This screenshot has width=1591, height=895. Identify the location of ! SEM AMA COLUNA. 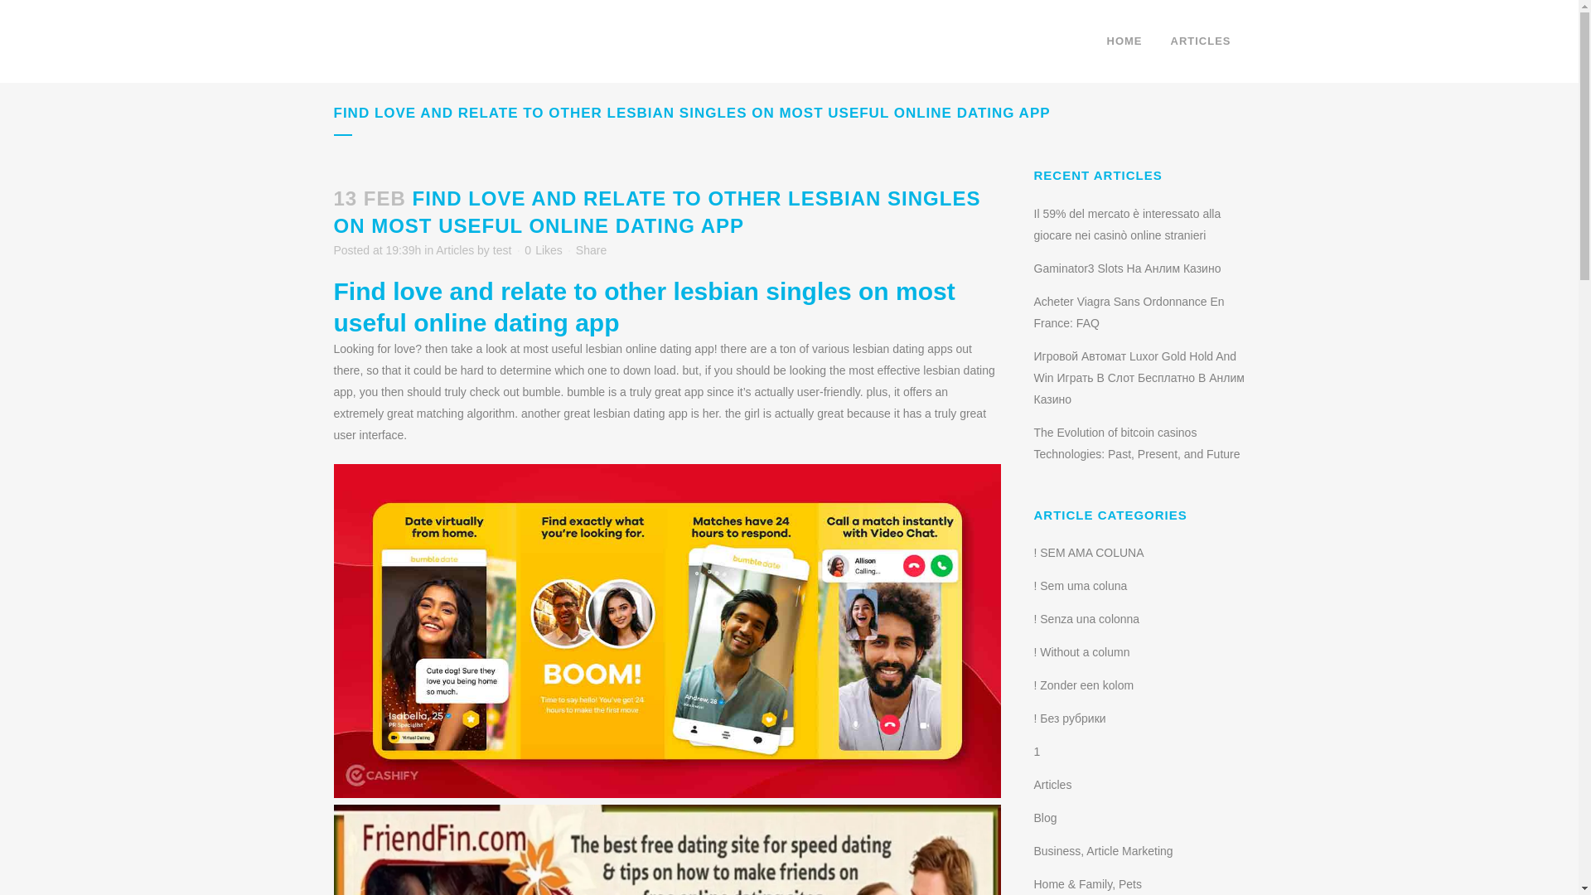
(1089, 552).